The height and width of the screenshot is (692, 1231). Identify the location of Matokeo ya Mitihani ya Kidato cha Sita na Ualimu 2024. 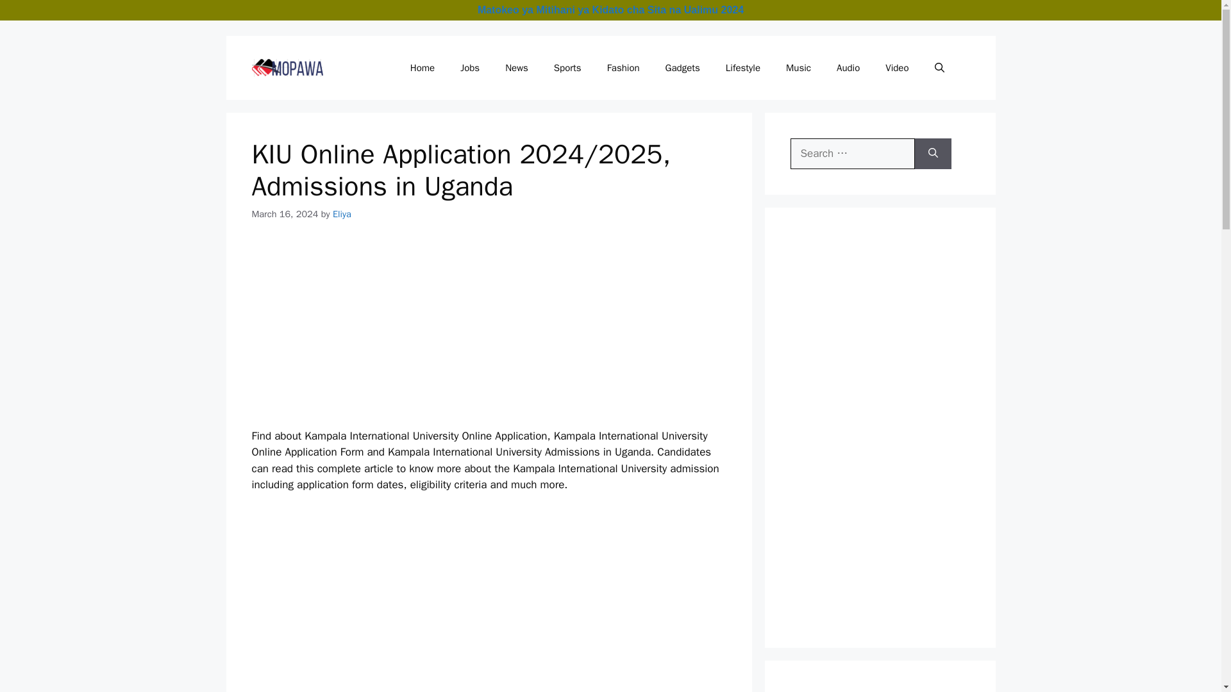
(610, 9).